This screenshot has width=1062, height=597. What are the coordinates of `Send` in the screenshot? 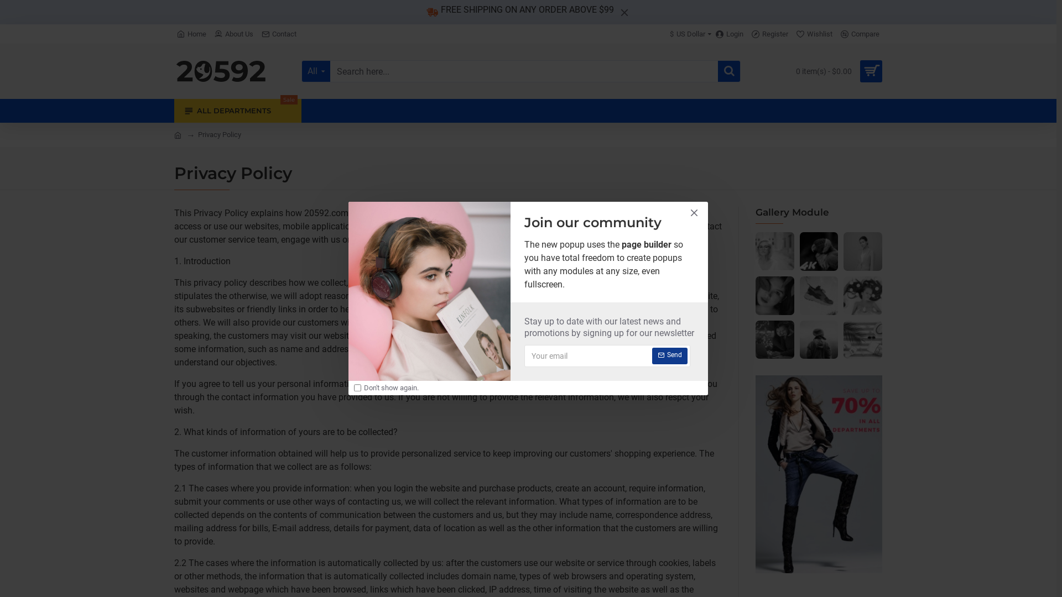 It's located at (669, 356).